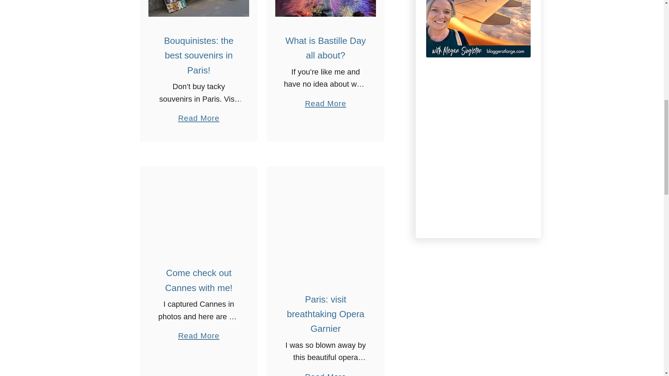  What do you see at coordinates (325, 8) in the screenshot?
I see `What is Bastille Day all about?` at bounding box center [325, 8].